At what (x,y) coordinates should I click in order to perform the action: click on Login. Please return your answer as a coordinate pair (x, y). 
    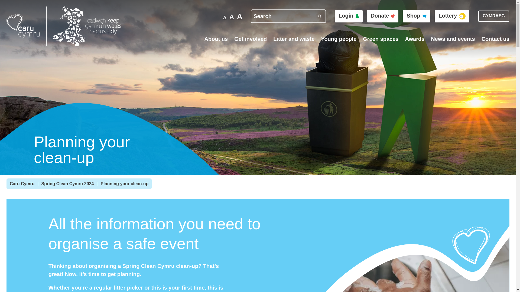
    Looking at the image, I should click on (349, 16).